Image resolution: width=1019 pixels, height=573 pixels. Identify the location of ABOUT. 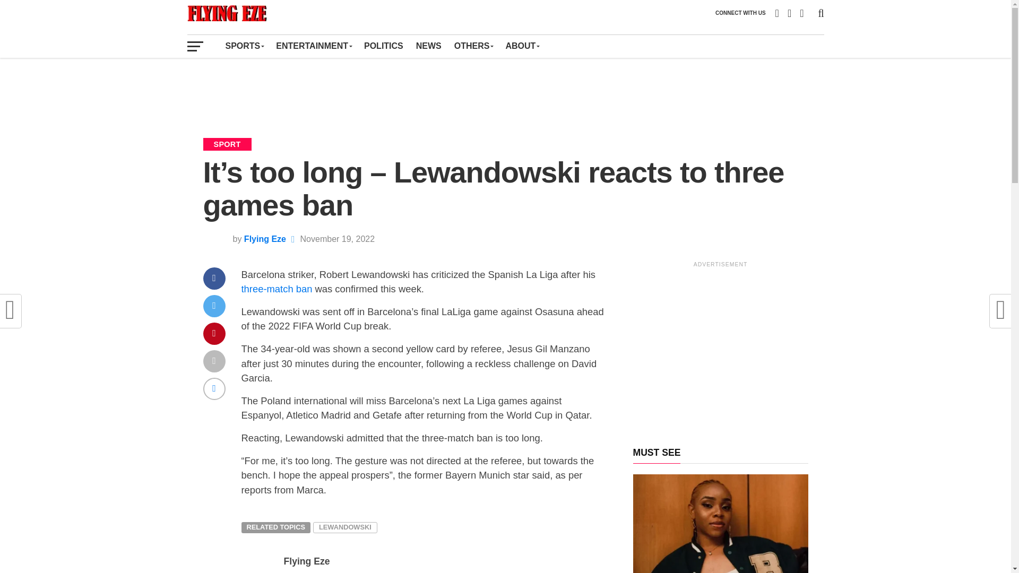
(522, 46).